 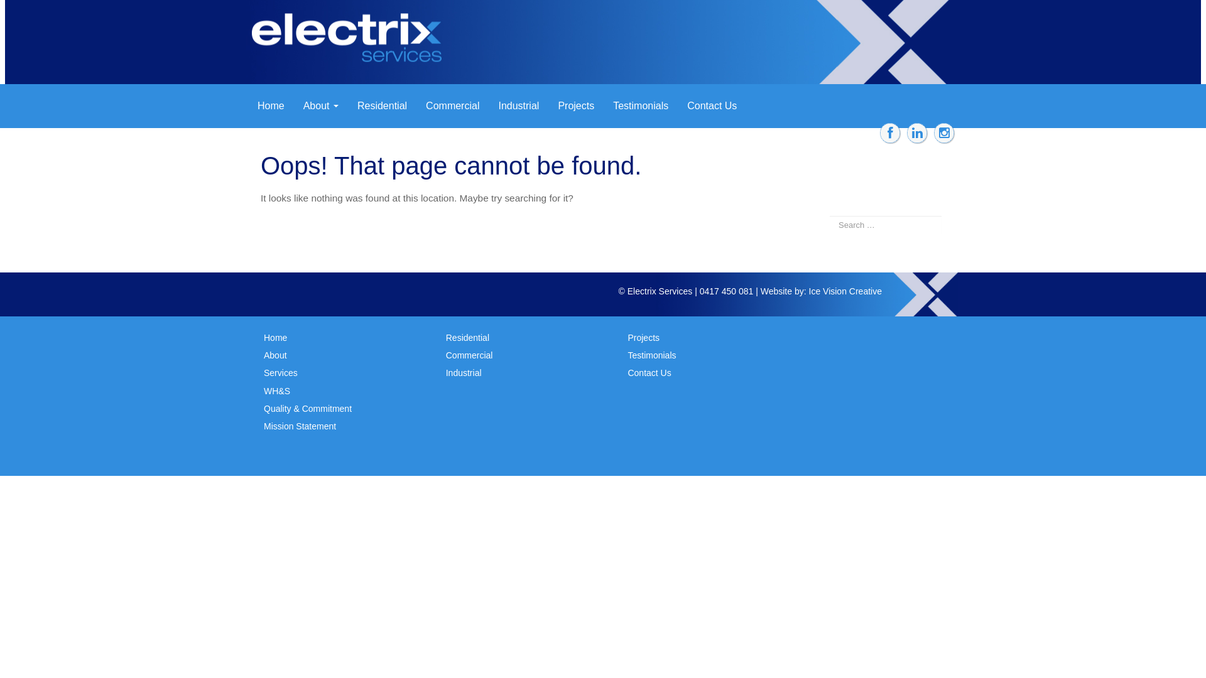 What do you see at coordinates (467, 338) in the screenshot?
I see `Residential` at bounding box center [467, 338].